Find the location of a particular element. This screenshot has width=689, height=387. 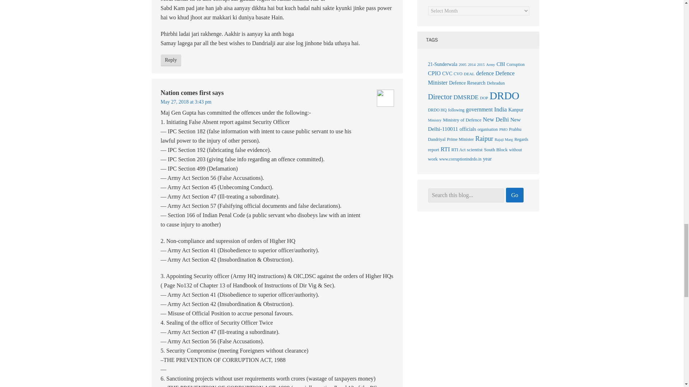

Go is located at coordinates (515, 195).